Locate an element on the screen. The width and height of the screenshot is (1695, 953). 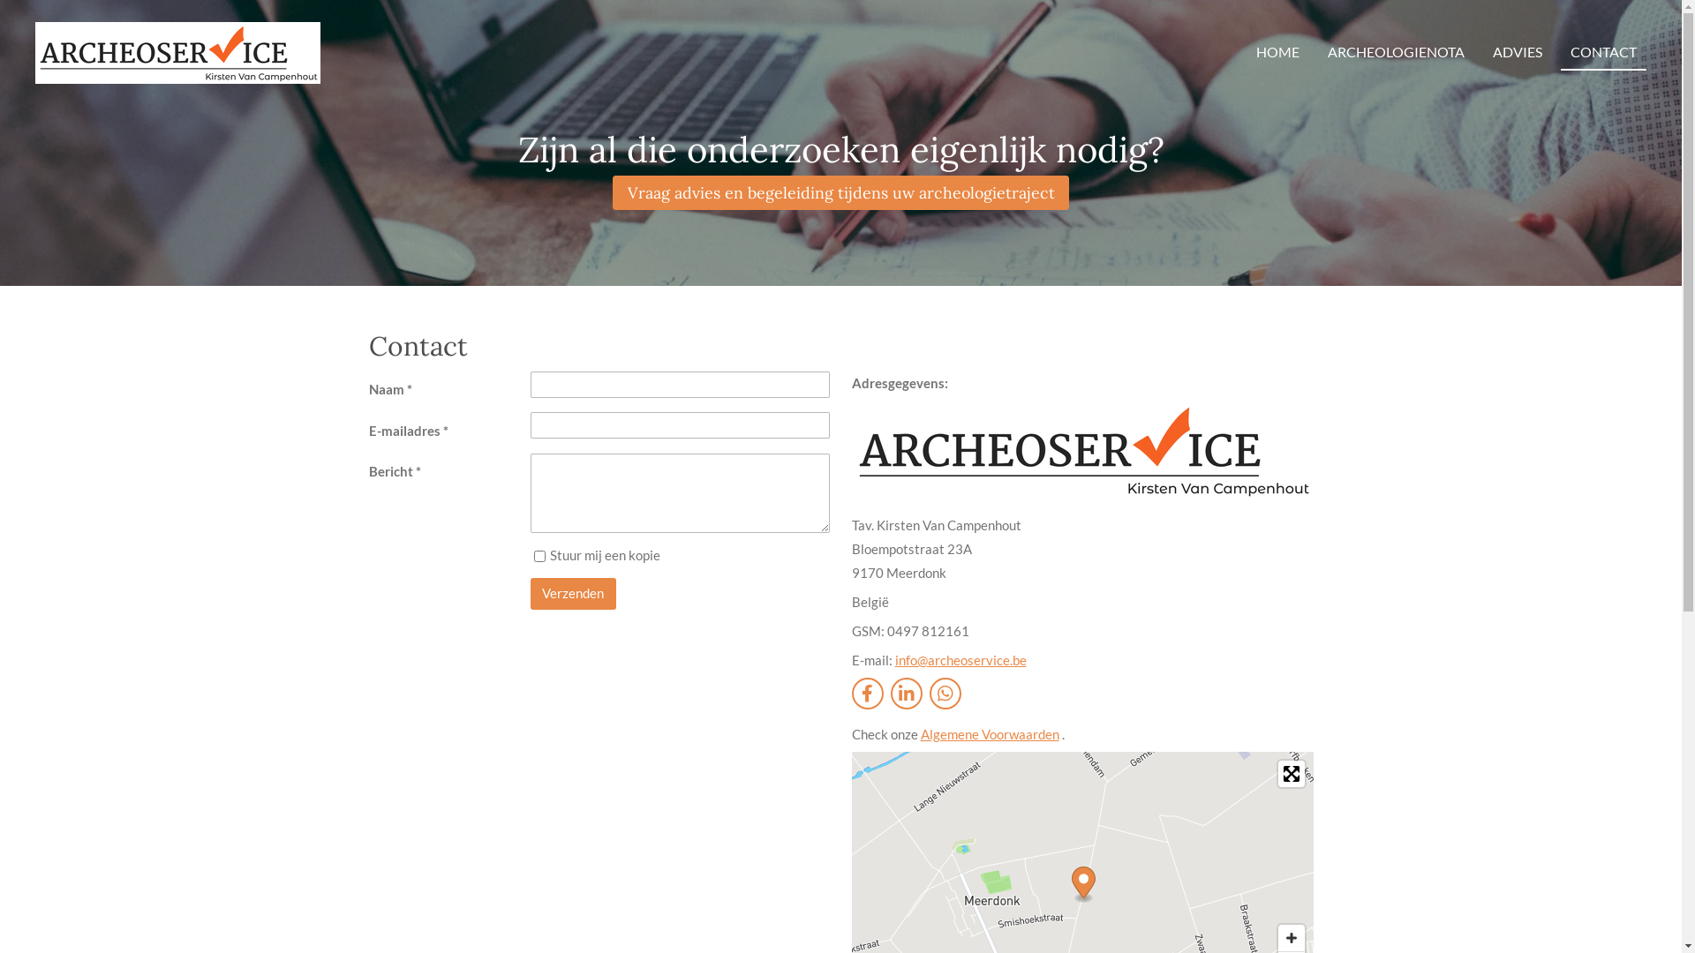
Vraag advies en begeleiding tijdens uw archeologietraject is located at coordinates (840, 192).